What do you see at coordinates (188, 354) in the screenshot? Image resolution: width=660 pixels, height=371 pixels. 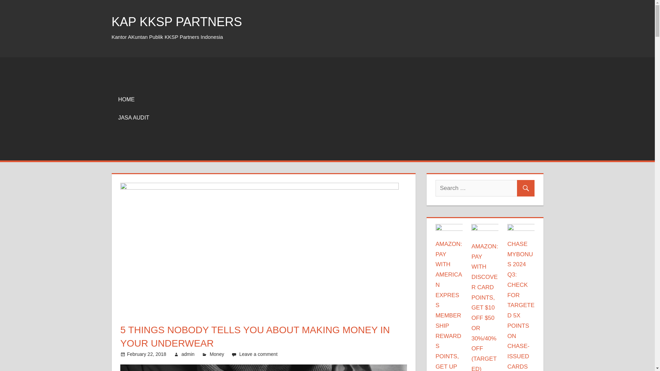 I see `admin` at bounding box center [188, 354].